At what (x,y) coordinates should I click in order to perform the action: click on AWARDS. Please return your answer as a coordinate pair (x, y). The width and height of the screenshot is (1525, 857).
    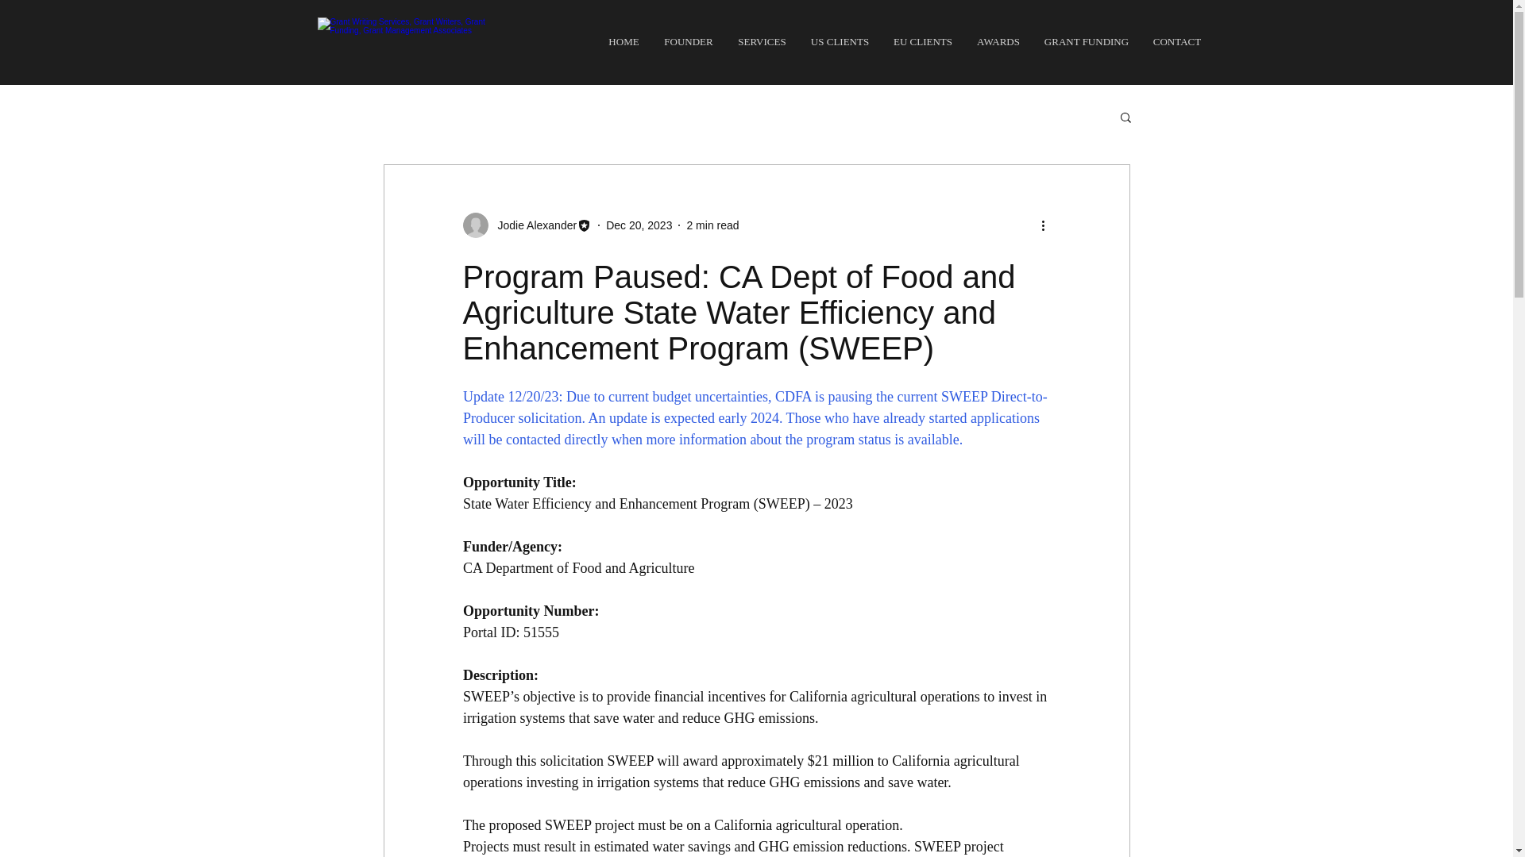
    Looking at the image, I should click on (998, 41).